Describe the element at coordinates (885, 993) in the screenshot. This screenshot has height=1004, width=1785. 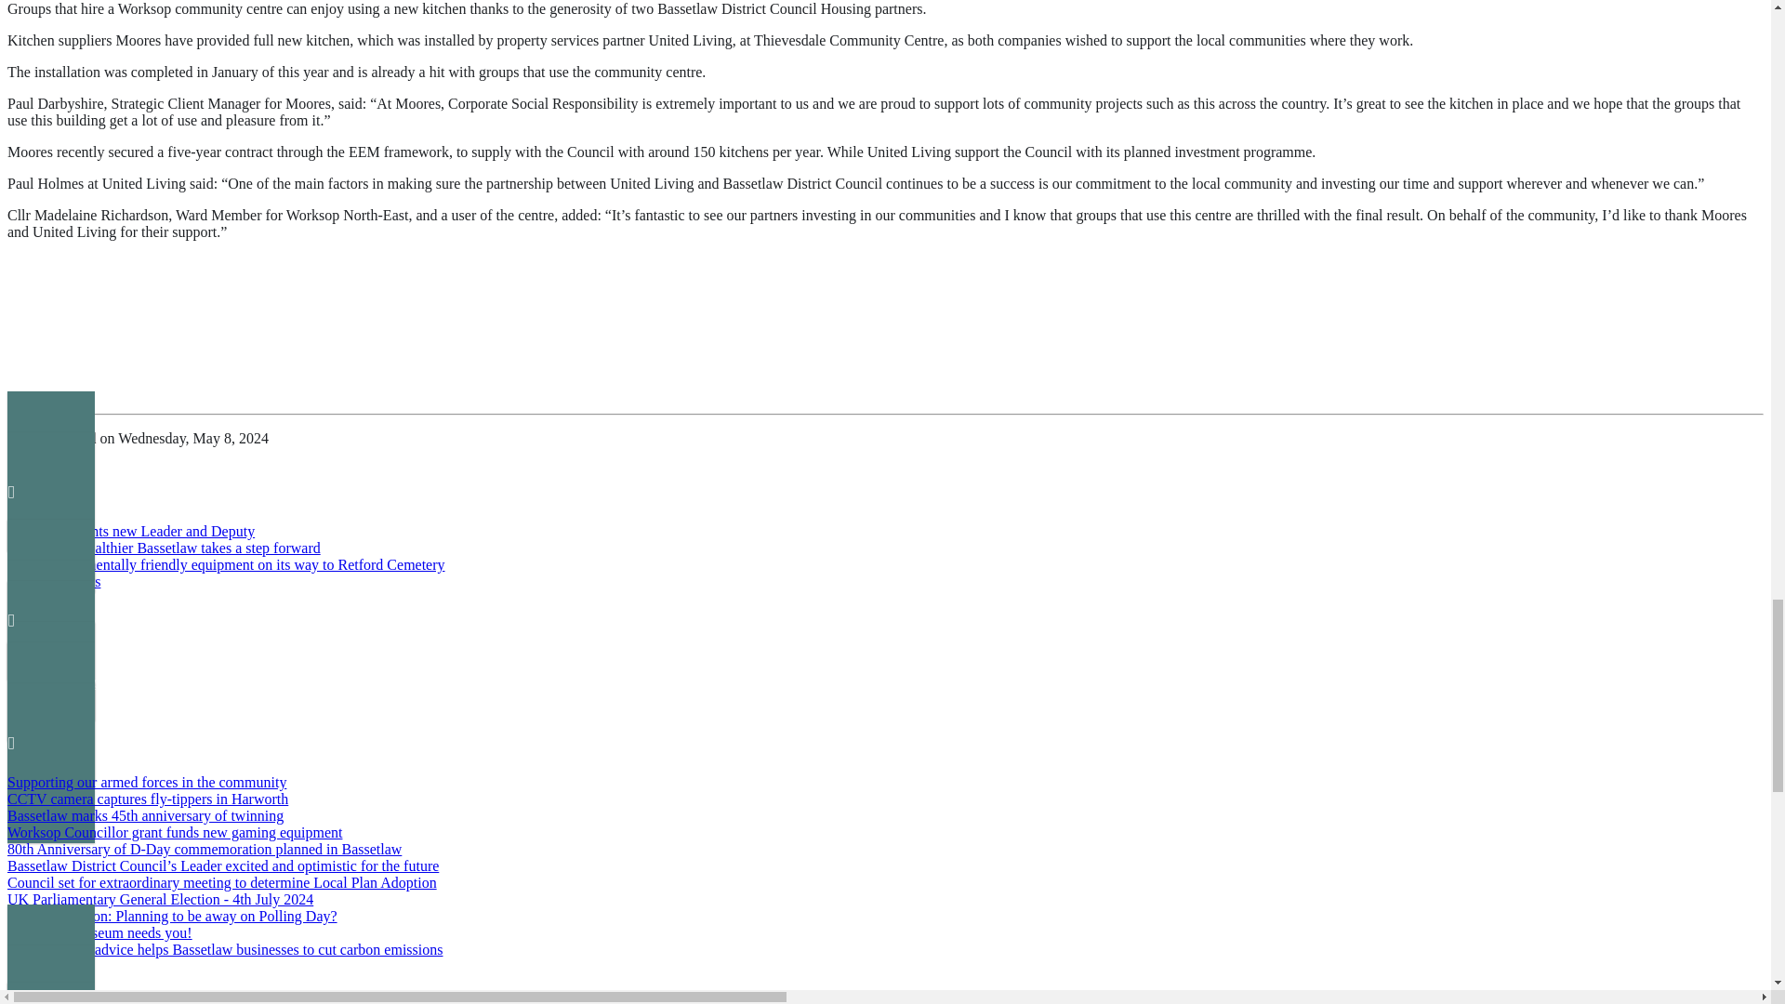
I see `May 2024` at that location.